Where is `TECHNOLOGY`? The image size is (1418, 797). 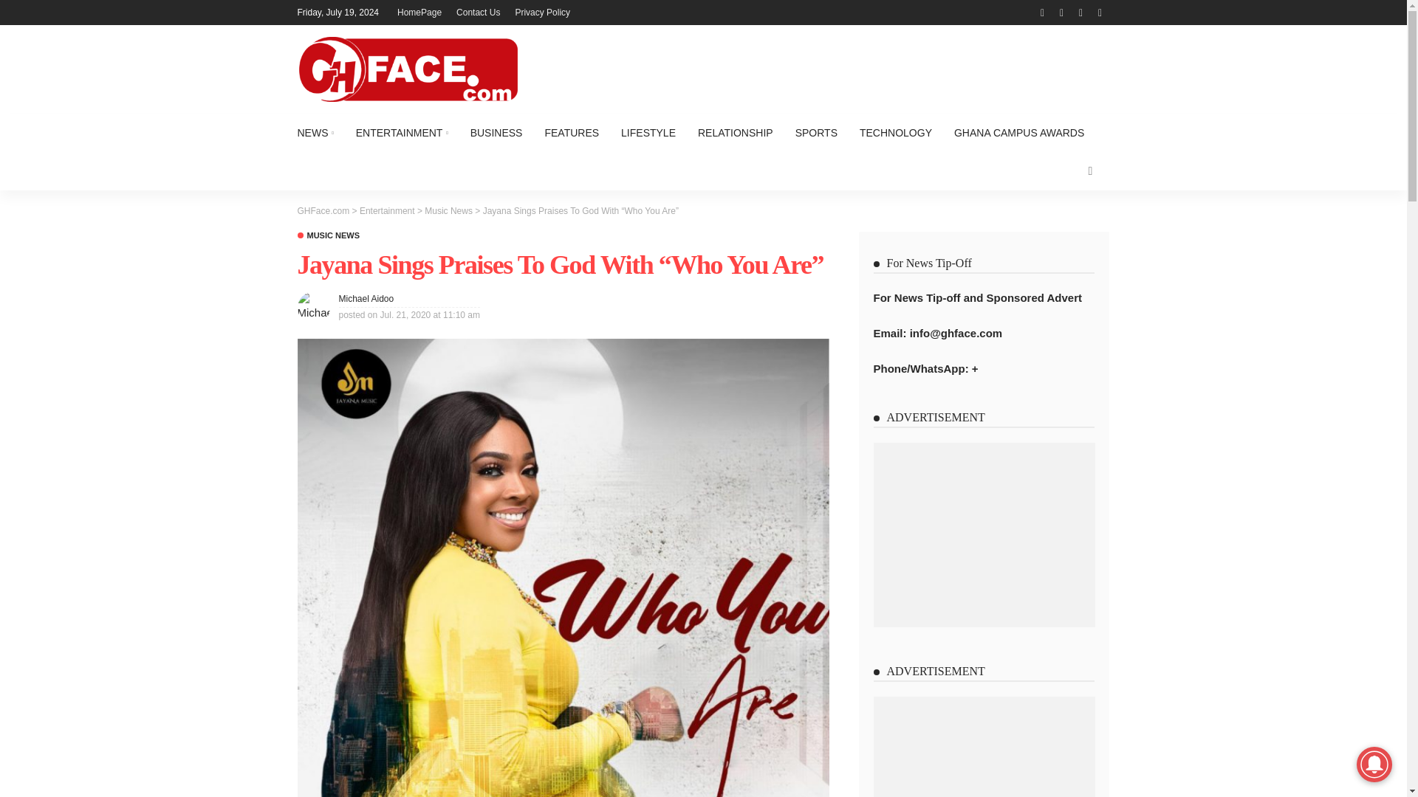 TECHNOLOGY is located at coordinates (895, 133).